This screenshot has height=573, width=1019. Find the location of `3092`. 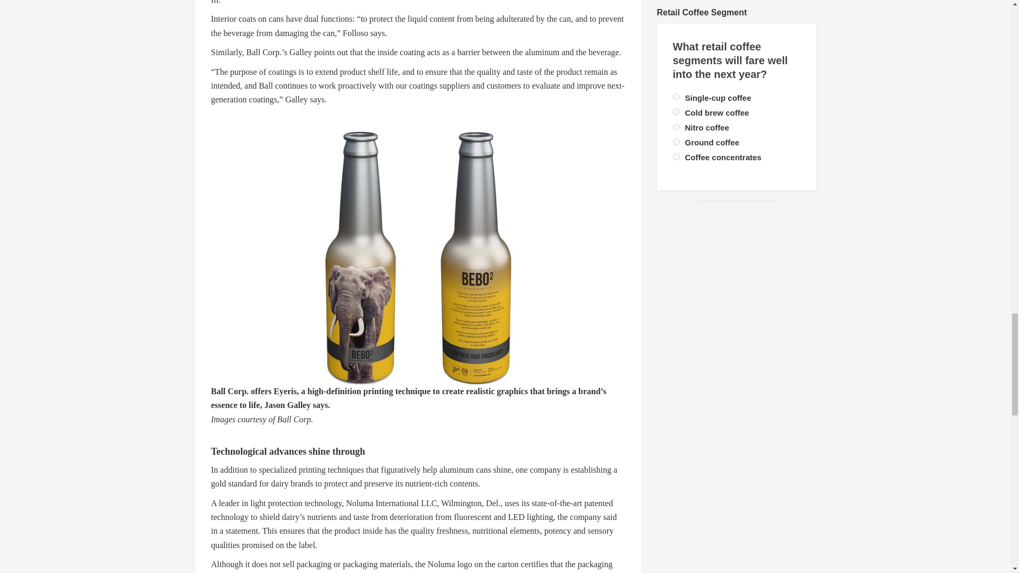

3092 is located at coordinates (676, 97).